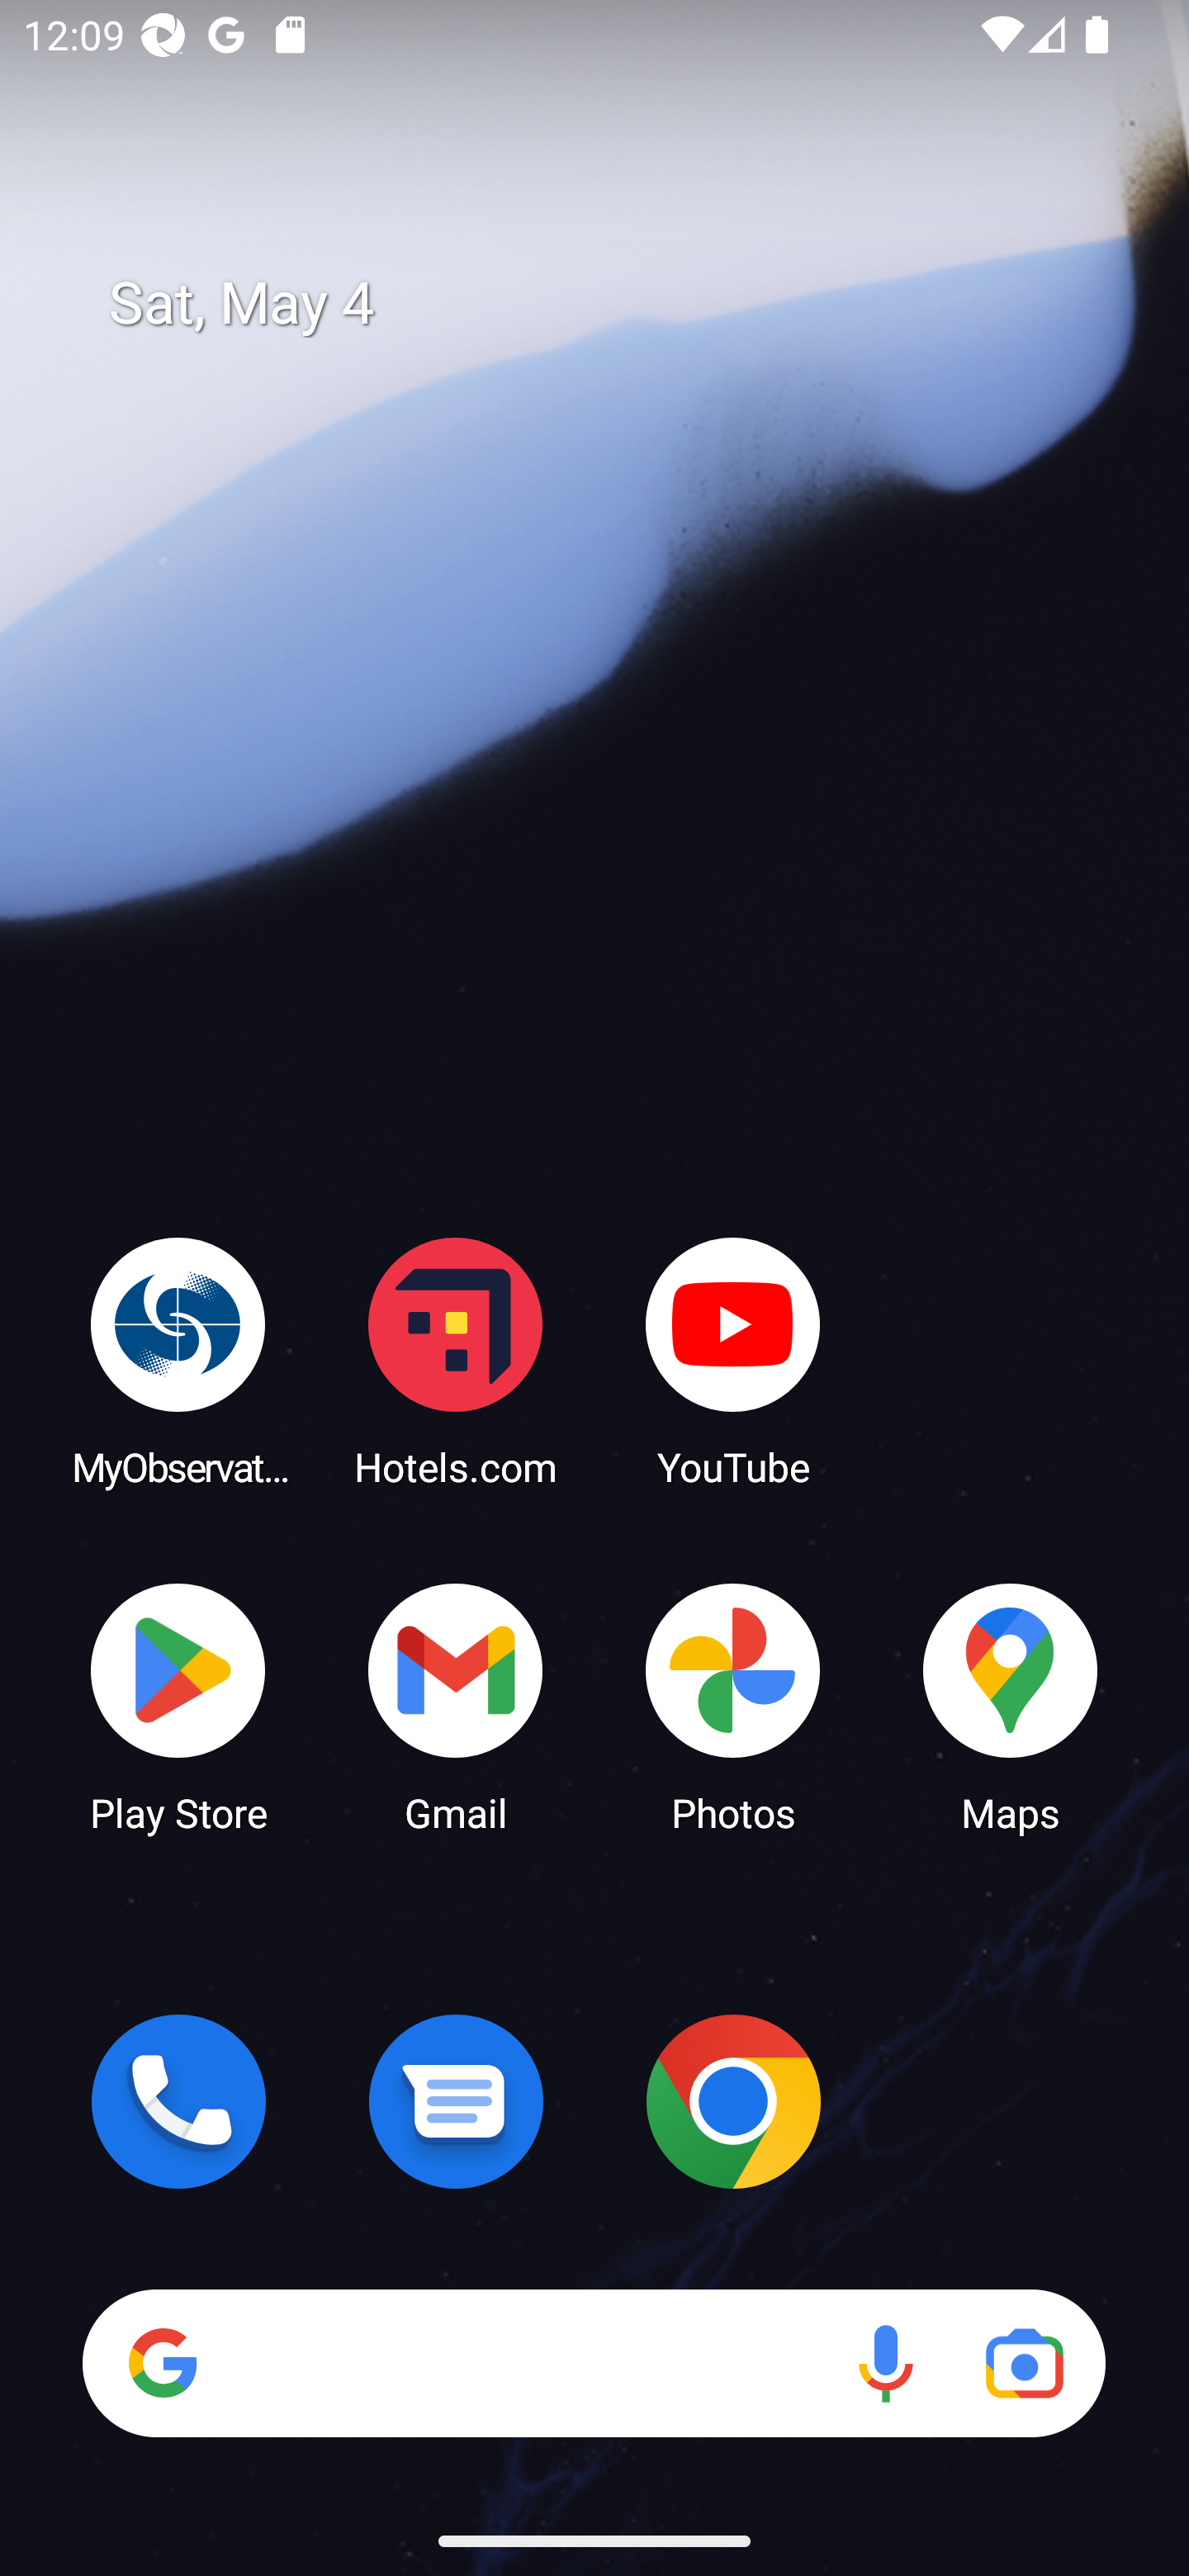  Describe the element at coordinates (733, 1706) in the screenshot. I see `Photos` at that location.